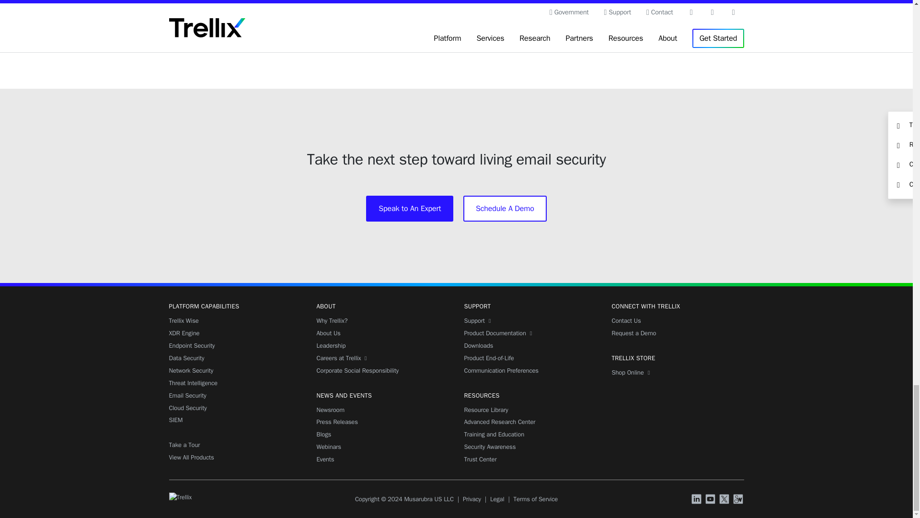  I want to click on Trellix, so click(180, 497).